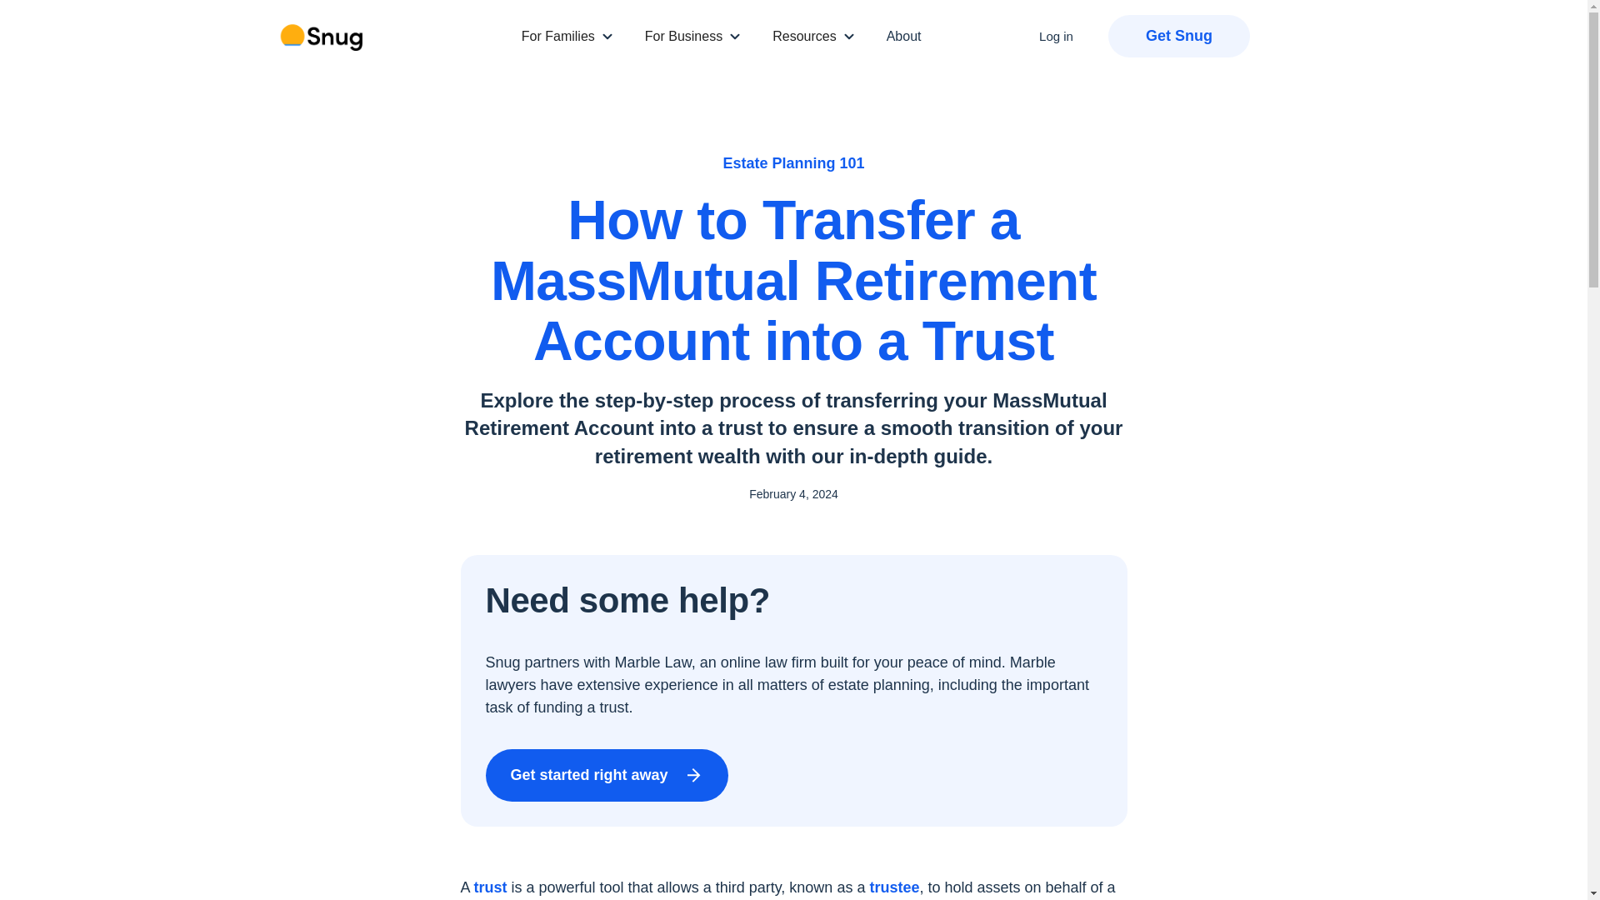 The width and height of the screenshot is (1600, 900). Describe the element at coordinates (793, 163) in the screenshot. I see `Estate Planning 101` at that location.